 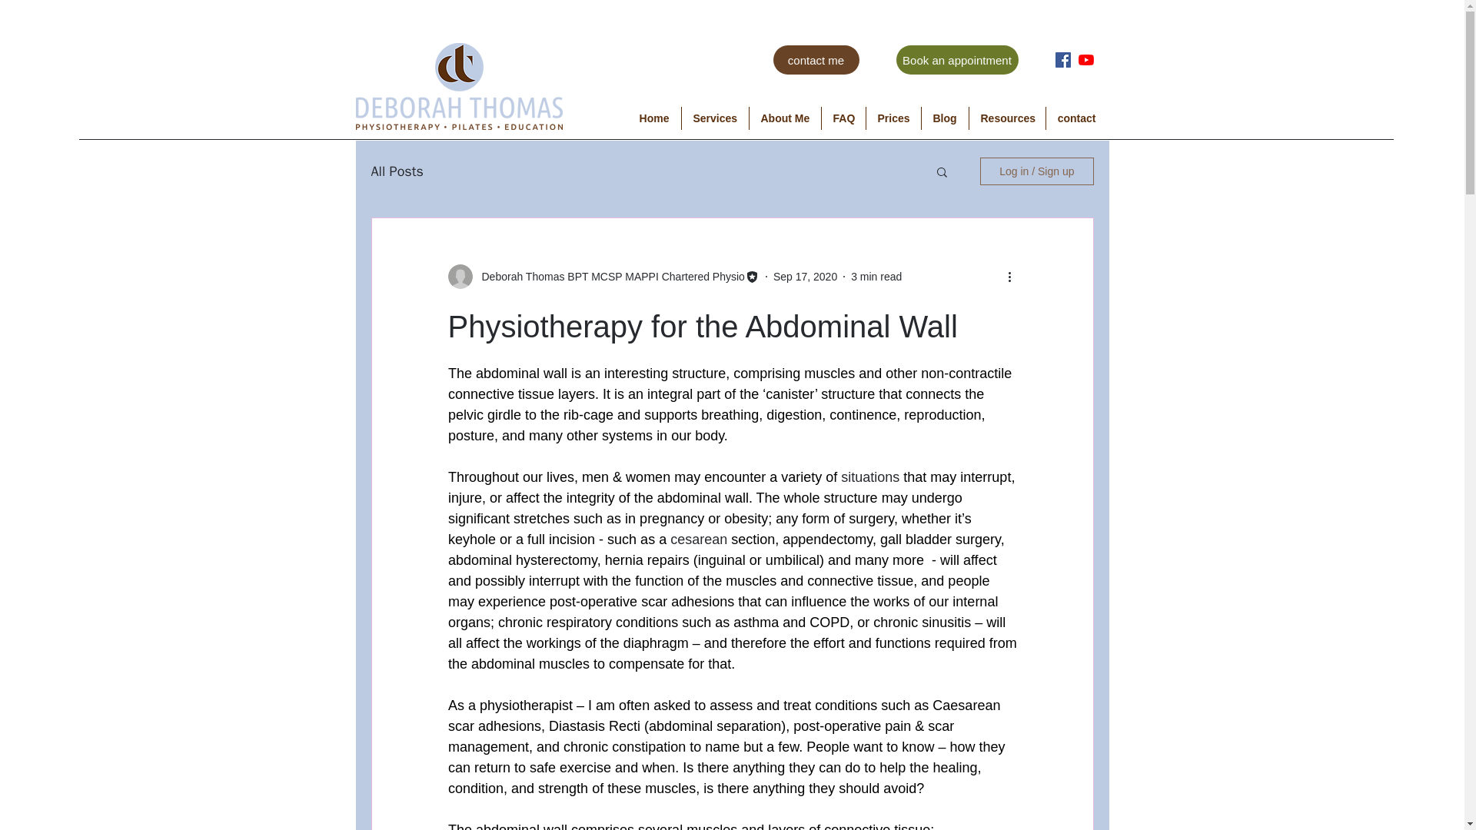 I want to click on About Me, so click(x=784, y=118).